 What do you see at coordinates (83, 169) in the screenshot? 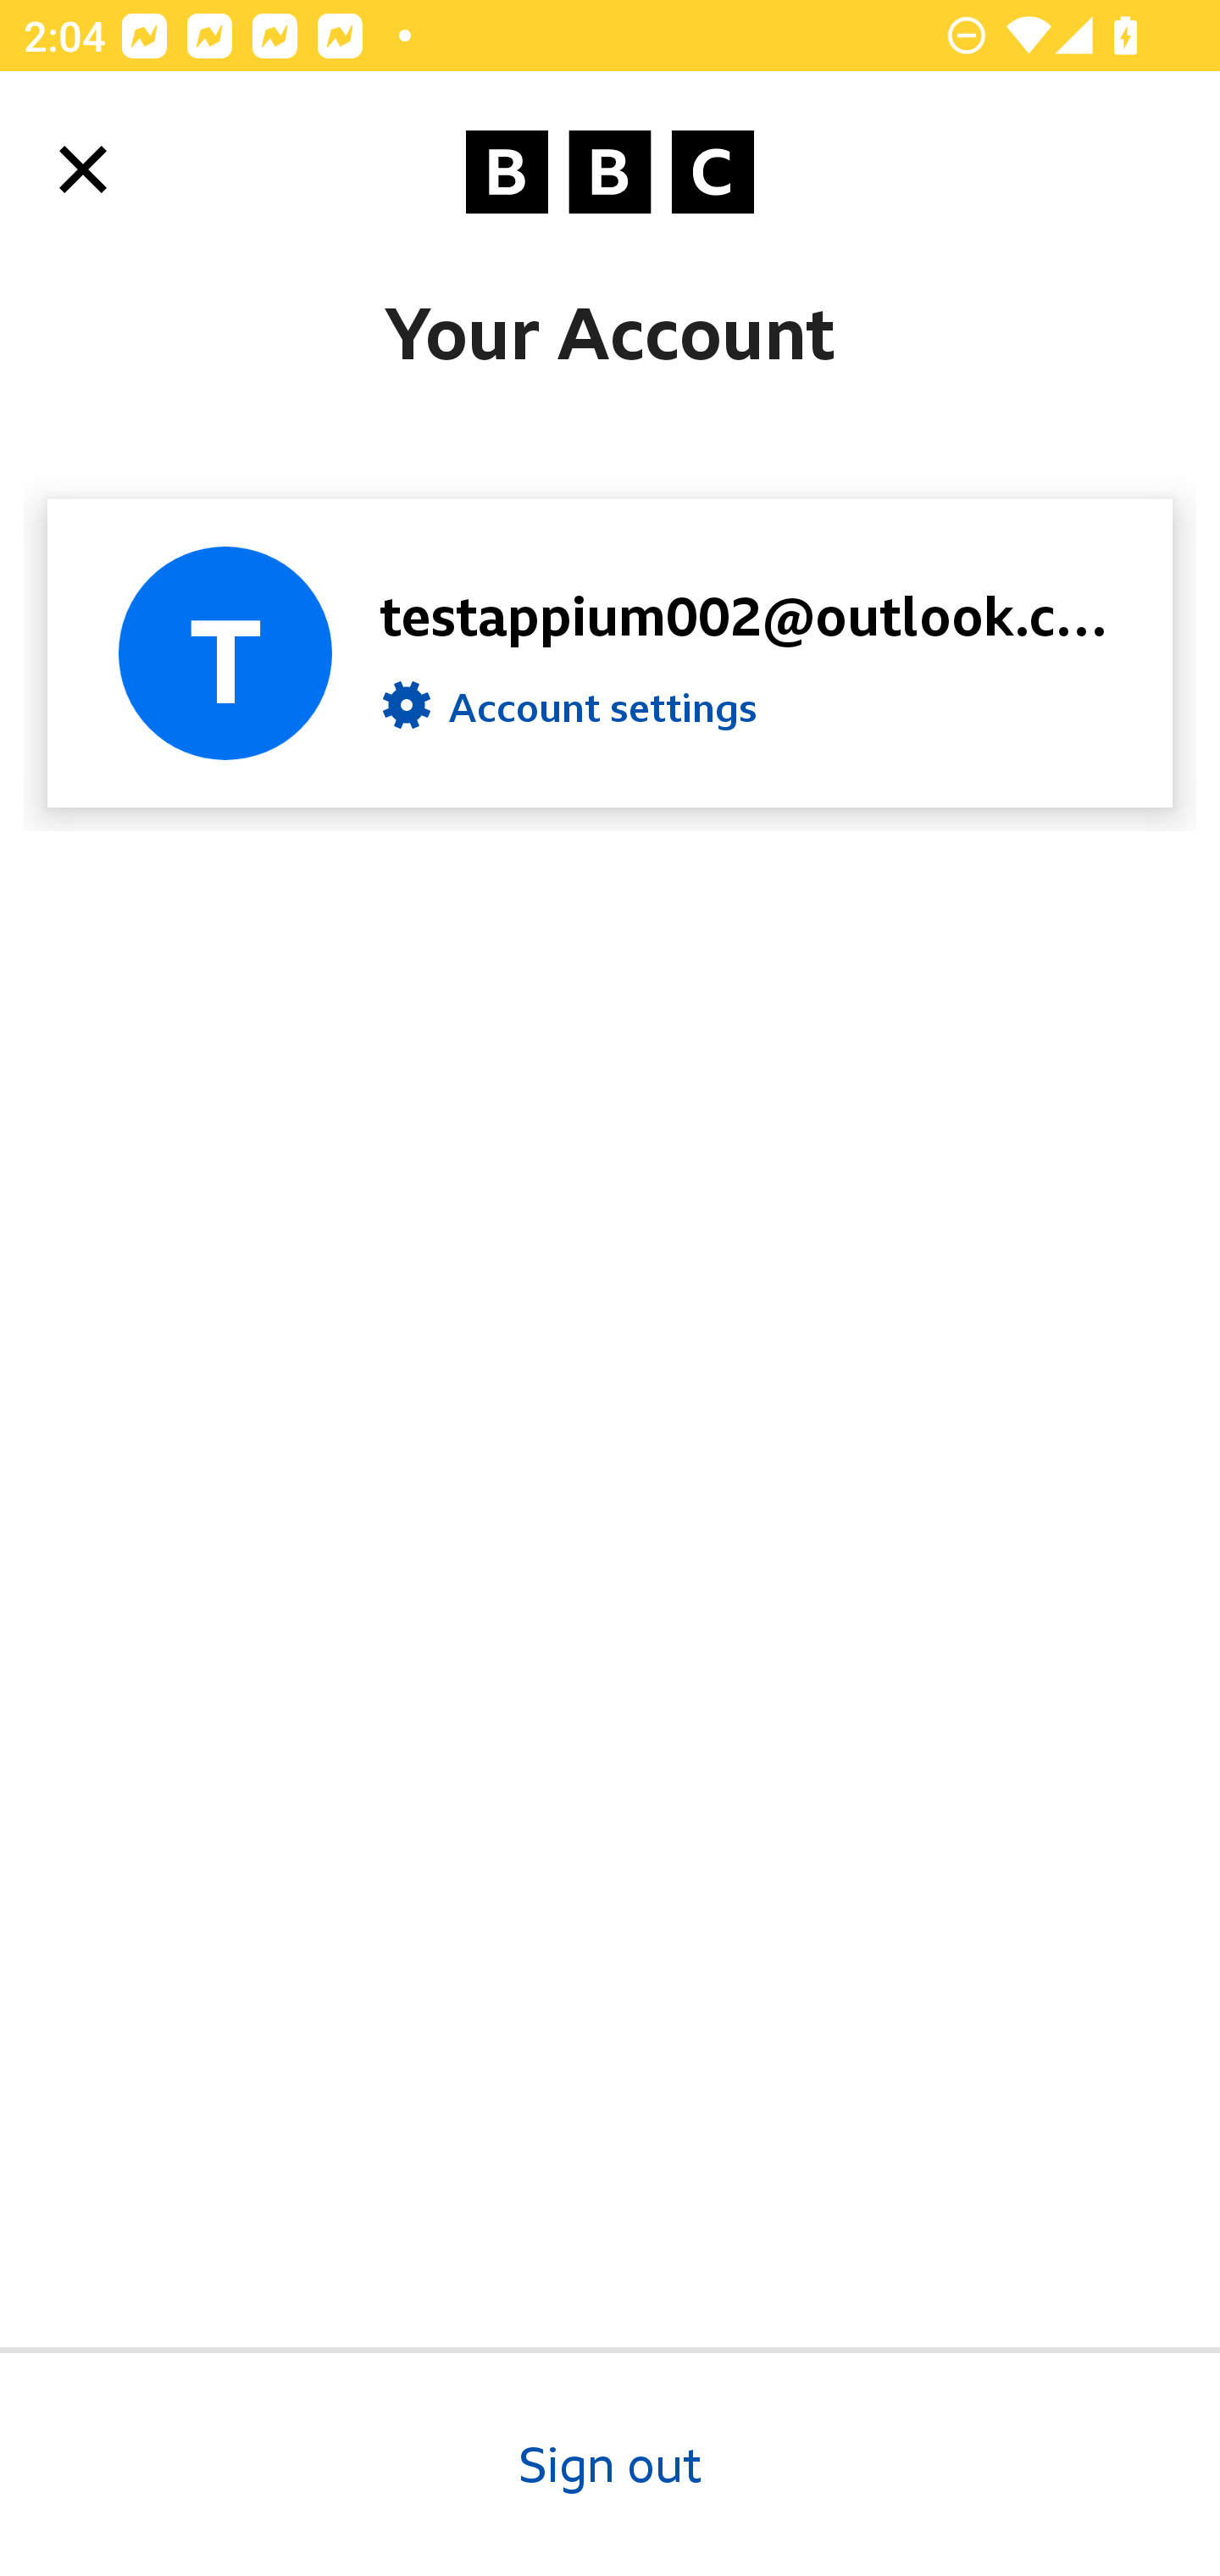
I see `Close` at bounding box center [83, 169].